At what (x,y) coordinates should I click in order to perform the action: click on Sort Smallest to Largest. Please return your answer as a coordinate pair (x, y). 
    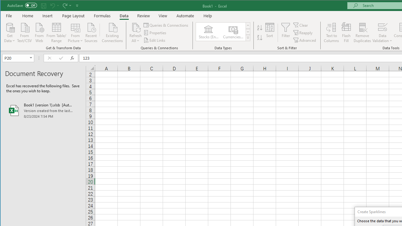
    Looking at the image, I should click on (260, 28).